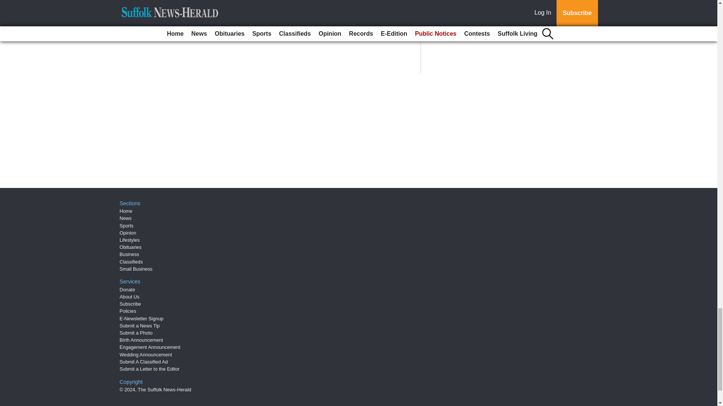 Image resolution: width=723 pixels, height=406 pixels. Describe the element at coordinates (130, 254) in the screenshot. I see `Business` at that location.